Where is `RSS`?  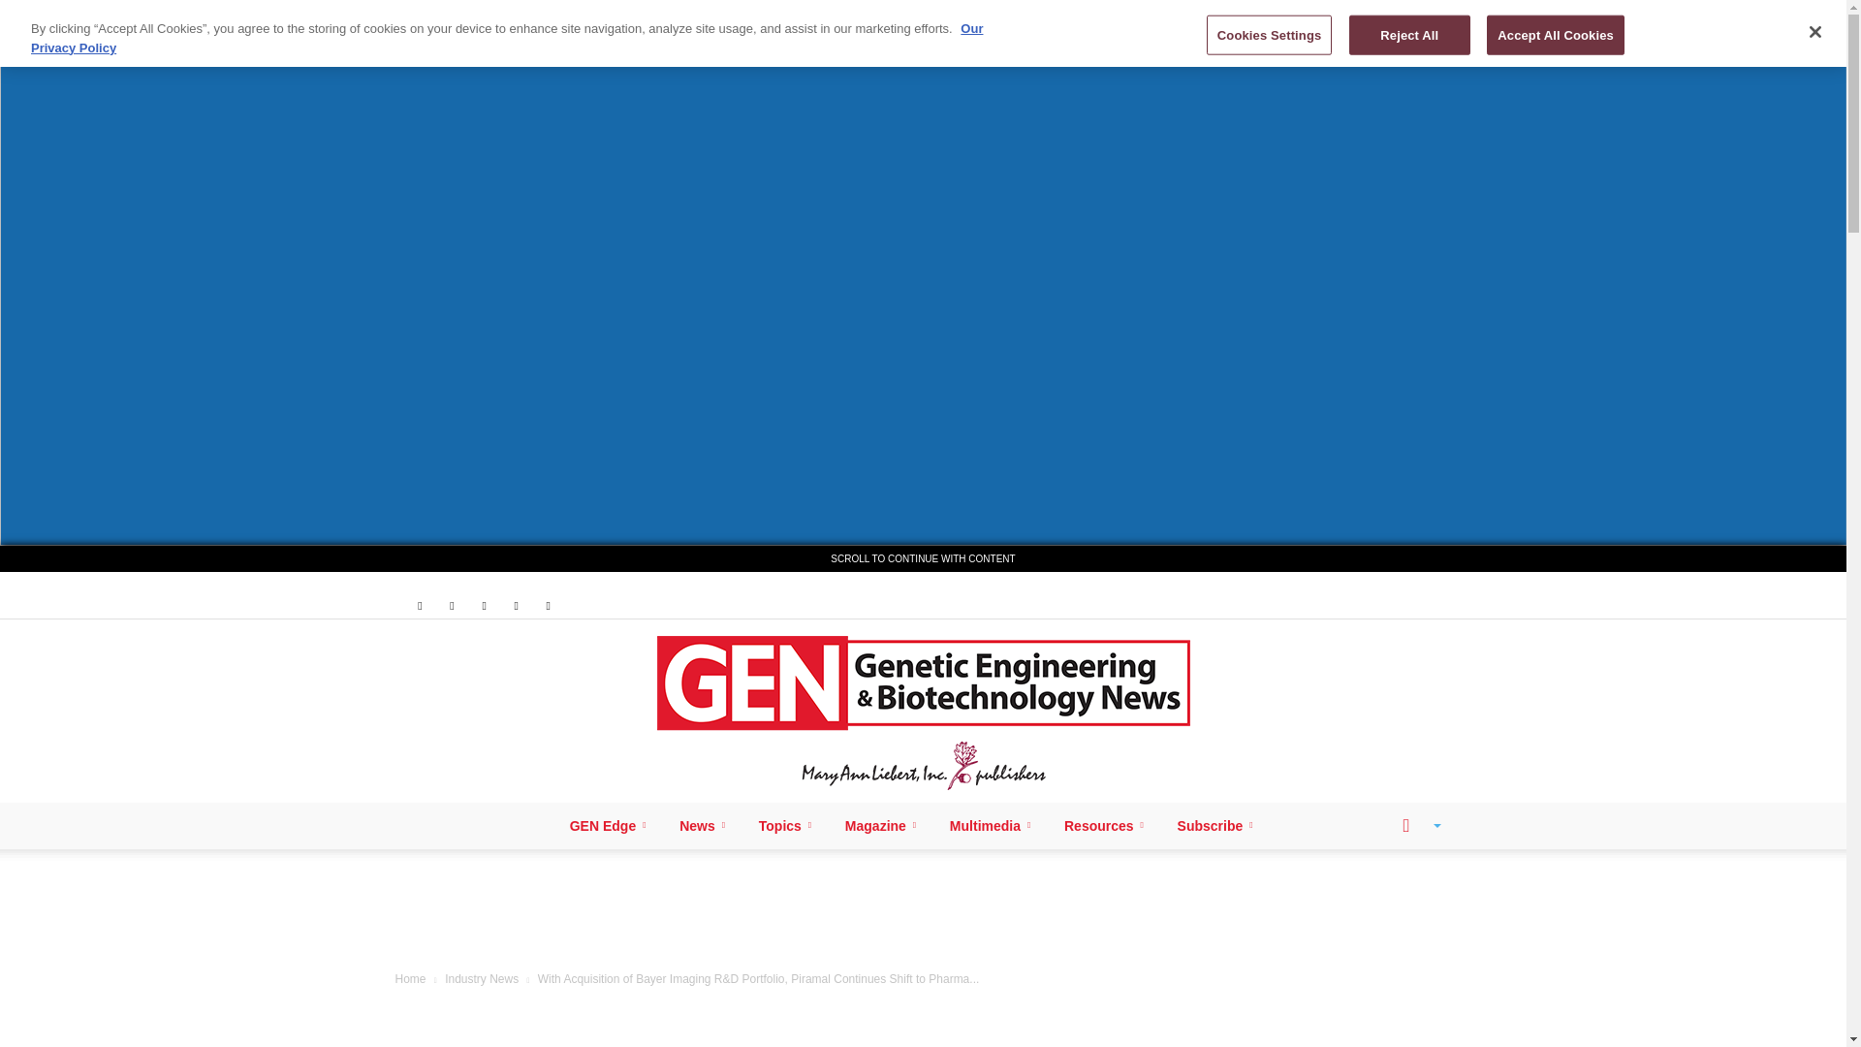 RSS is located at coordinates (485, 605).